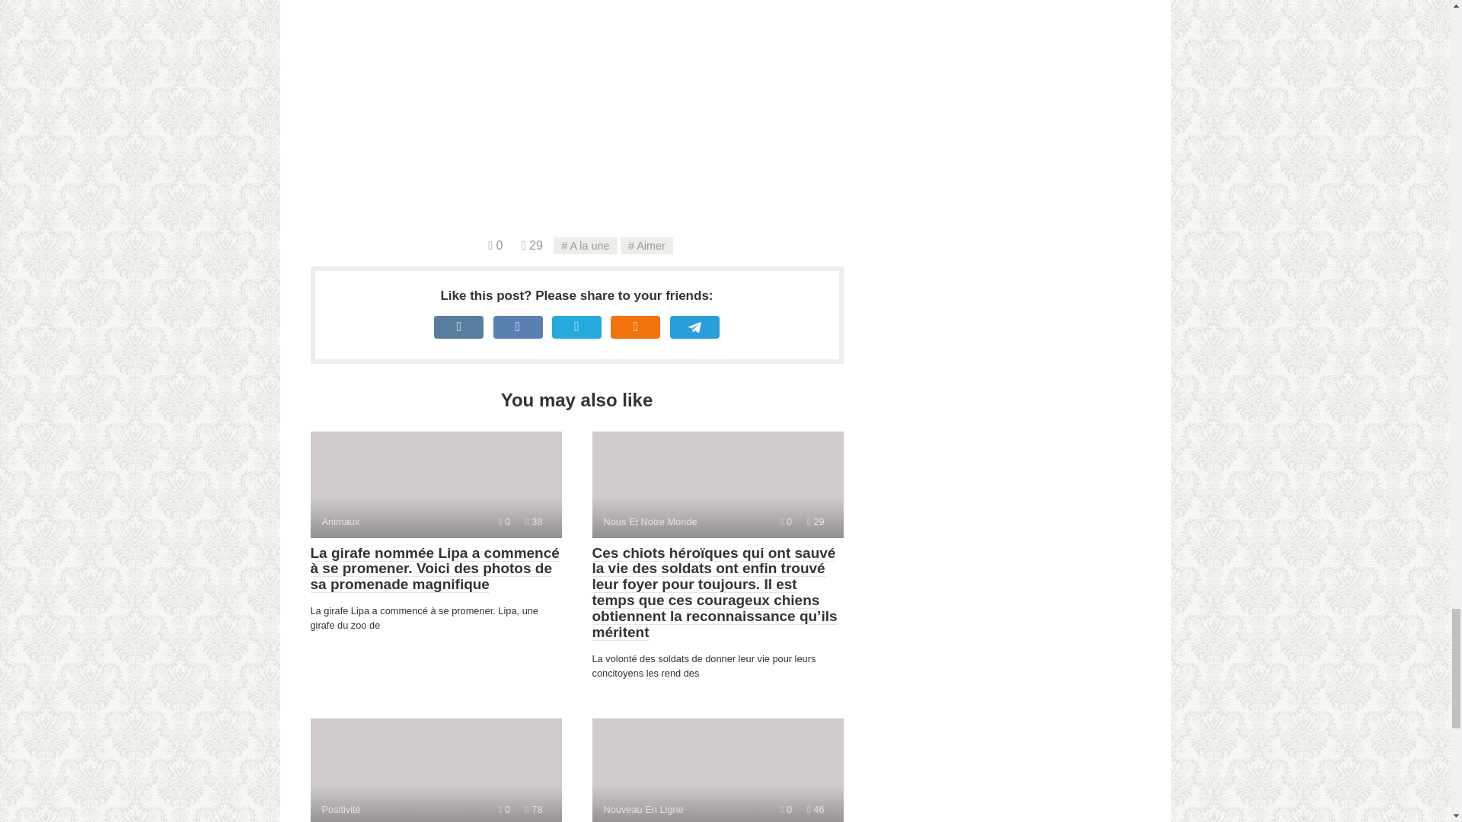 The height and width of the screenshot is (822, 1462). Describe the element at coordinates (533, 810) in the screenshot. I see `Views` at that location.